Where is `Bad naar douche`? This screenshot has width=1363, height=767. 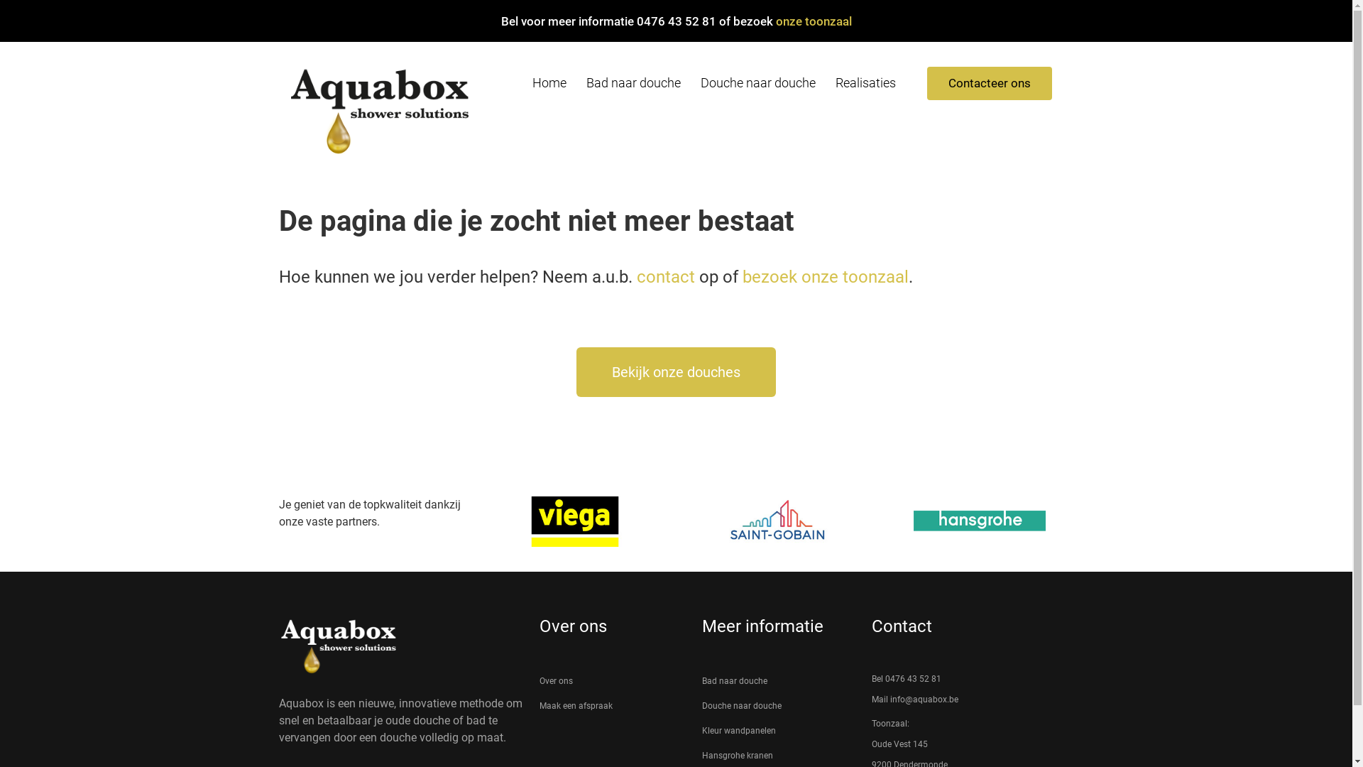 Bad naar douche is located at coordinates (633, 83).